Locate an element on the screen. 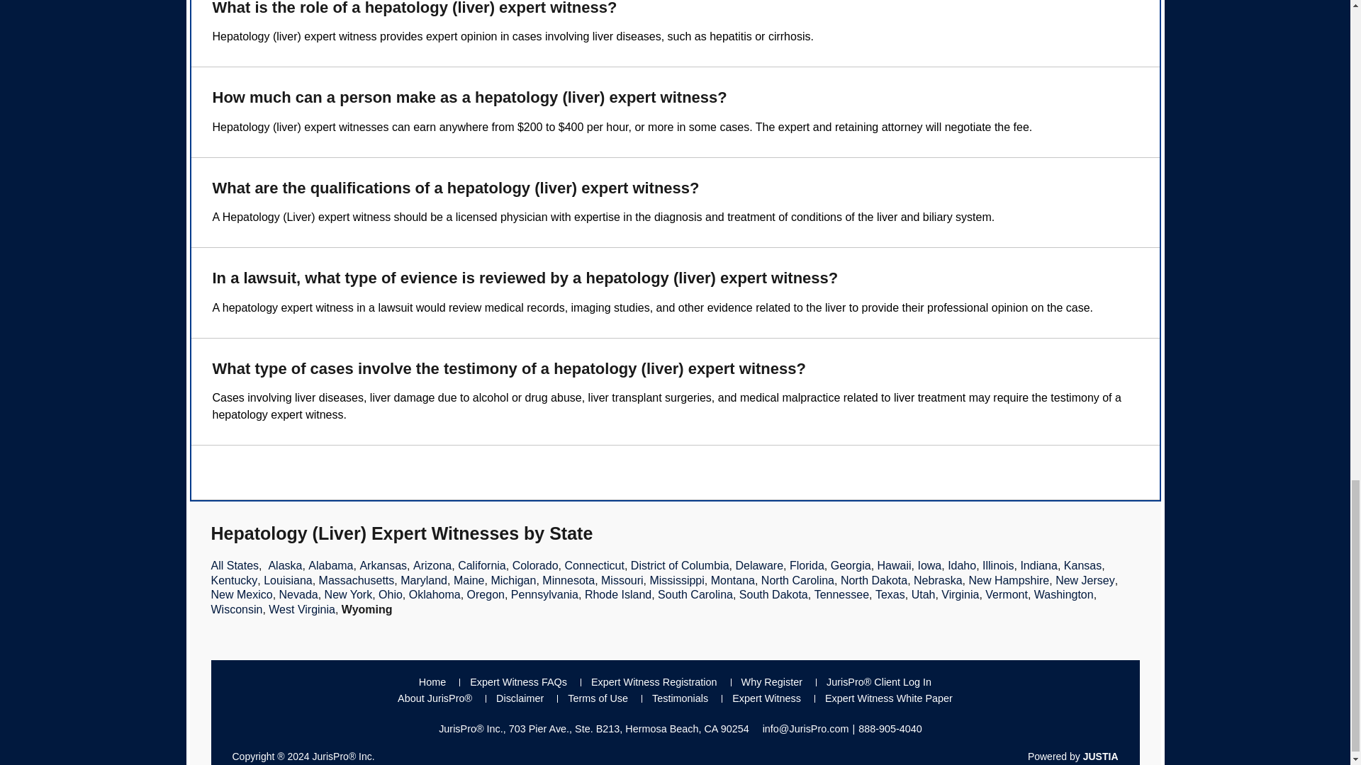 This screenshot has height=765, width=1361. Delaware is located at coordinates (758, 565).